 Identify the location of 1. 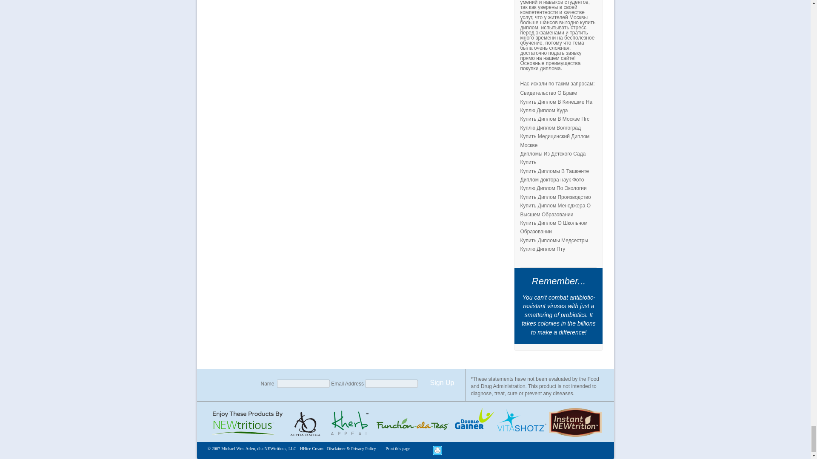
(306, 424).